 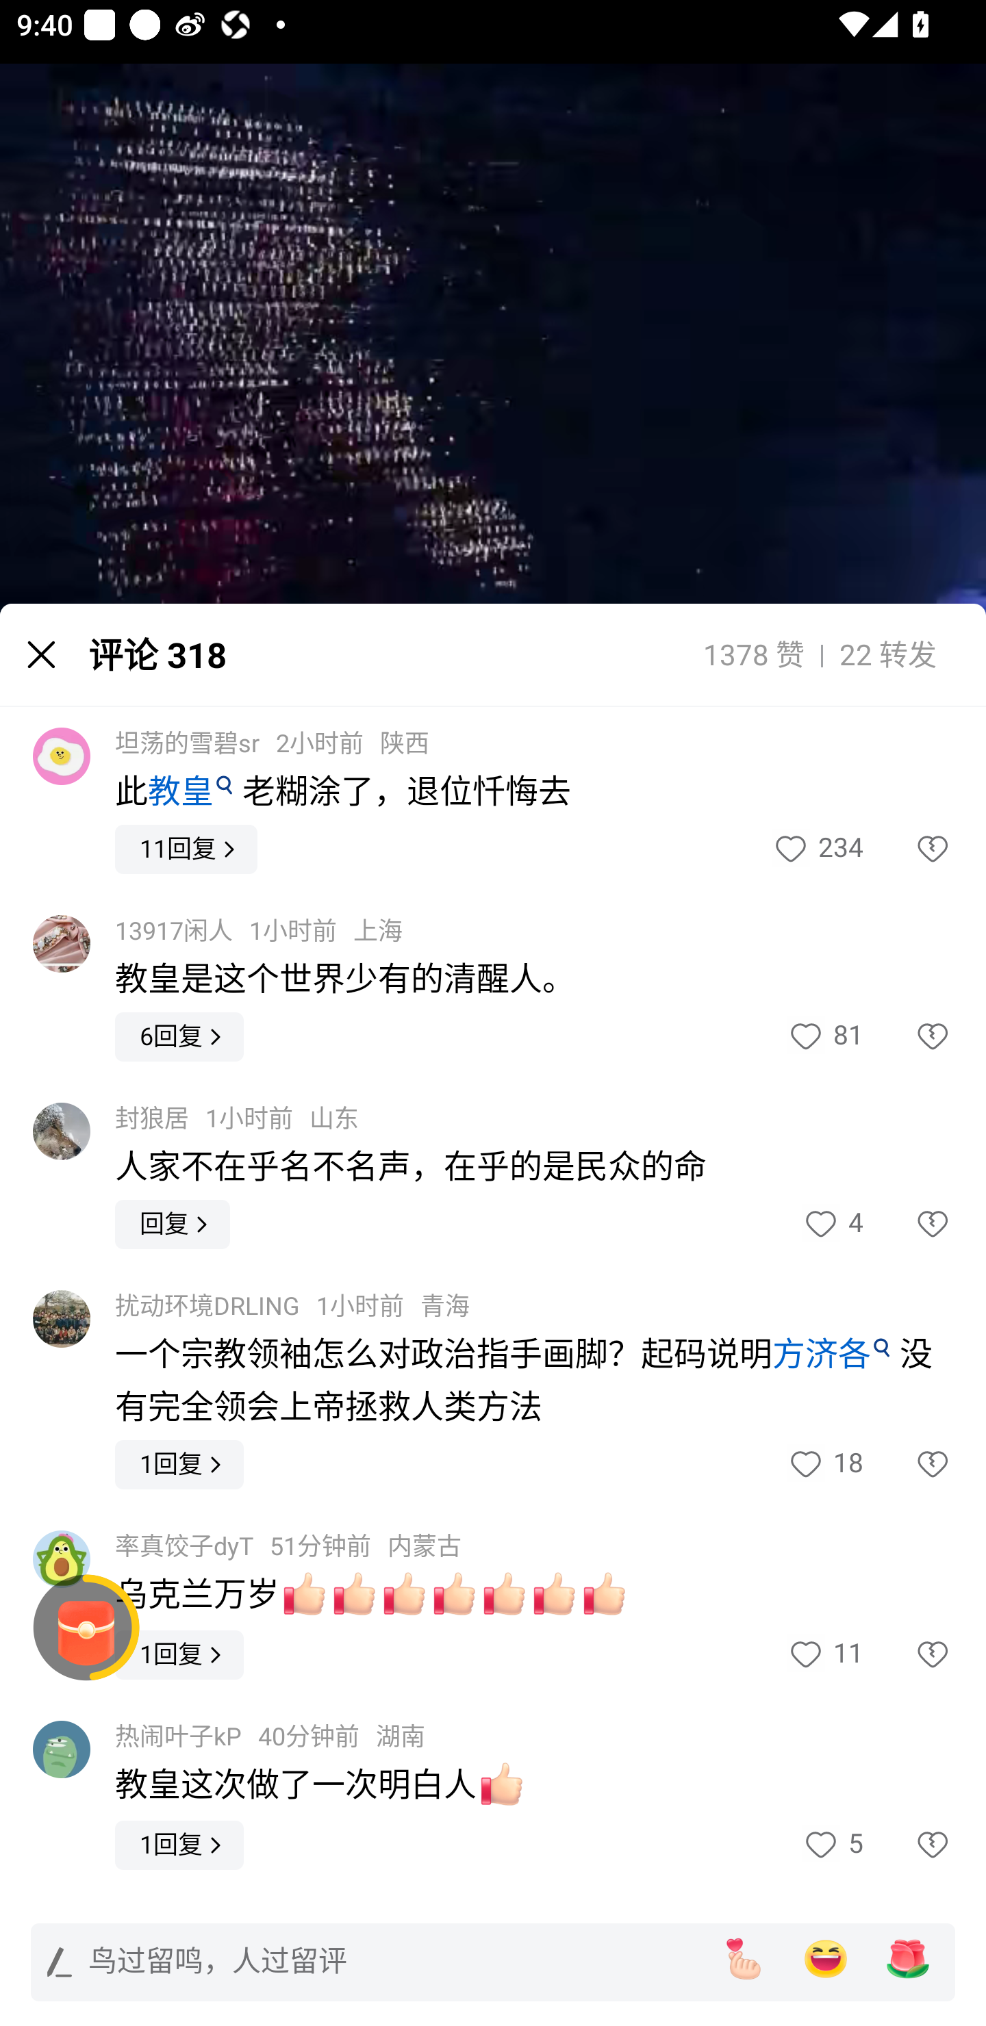 What do you see at coordinates (270, 1737) in the screenshot?
I see `热闹叶子kP 40分钟前 湖南` at bounding box center [270, 1737].